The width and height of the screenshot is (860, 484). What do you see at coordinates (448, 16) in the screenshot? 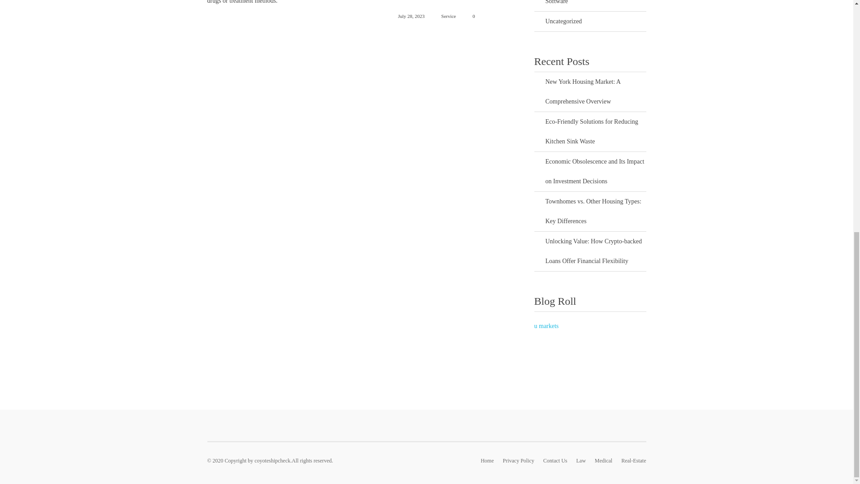
I see `Service` at bounding box center [448, 16].